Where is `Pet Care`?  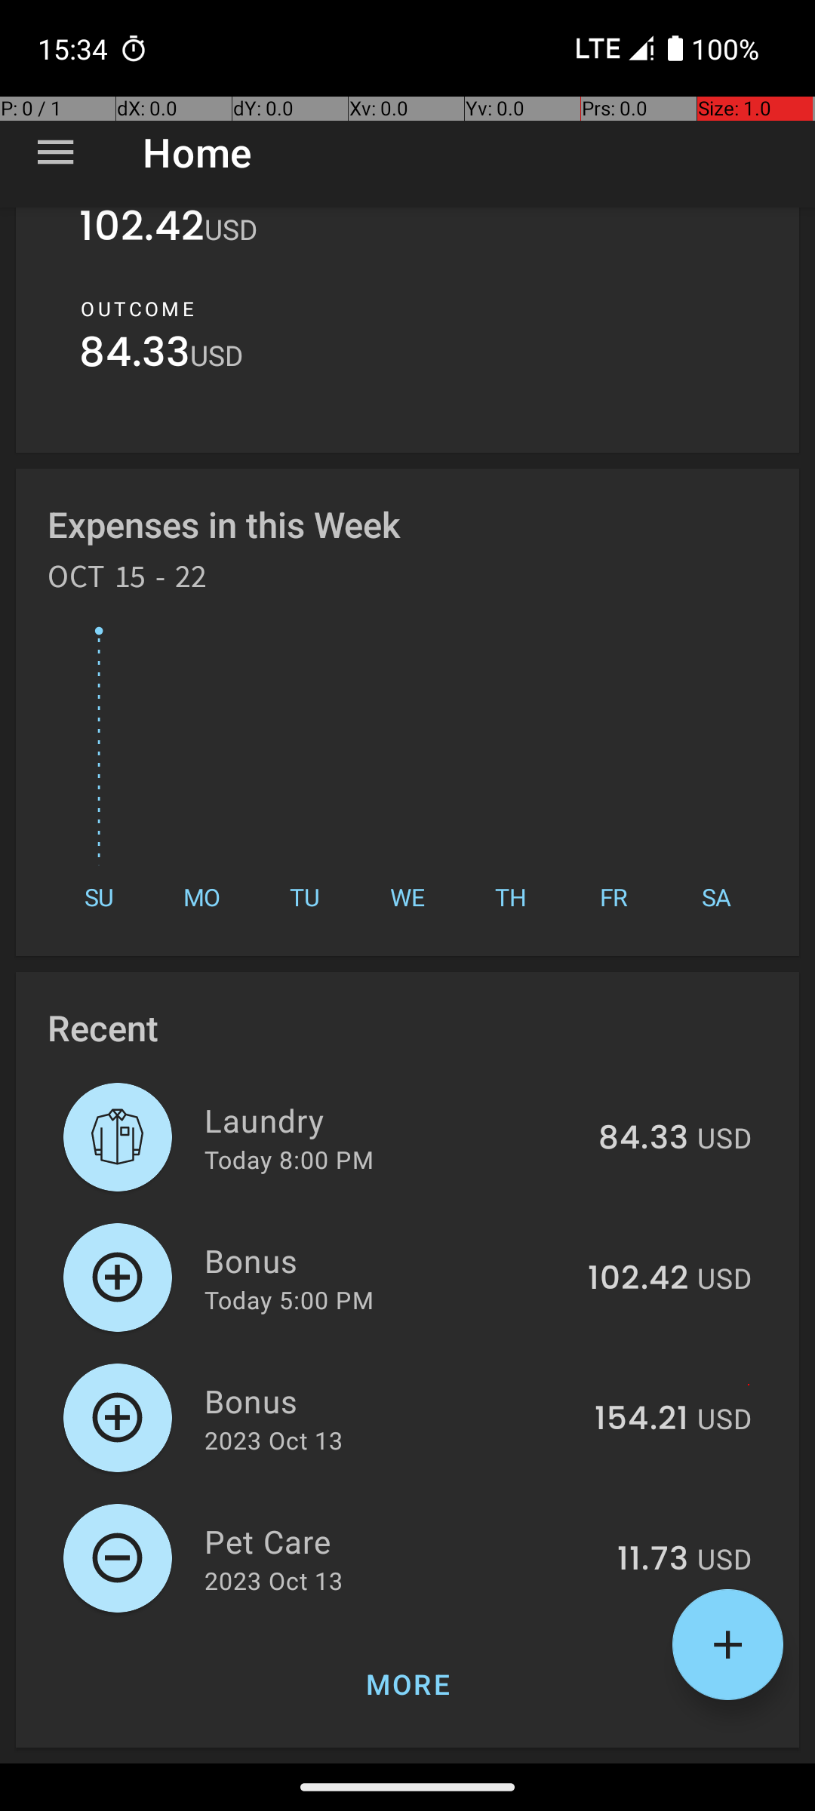
Pet Care is located at coordinates (402, 1541).